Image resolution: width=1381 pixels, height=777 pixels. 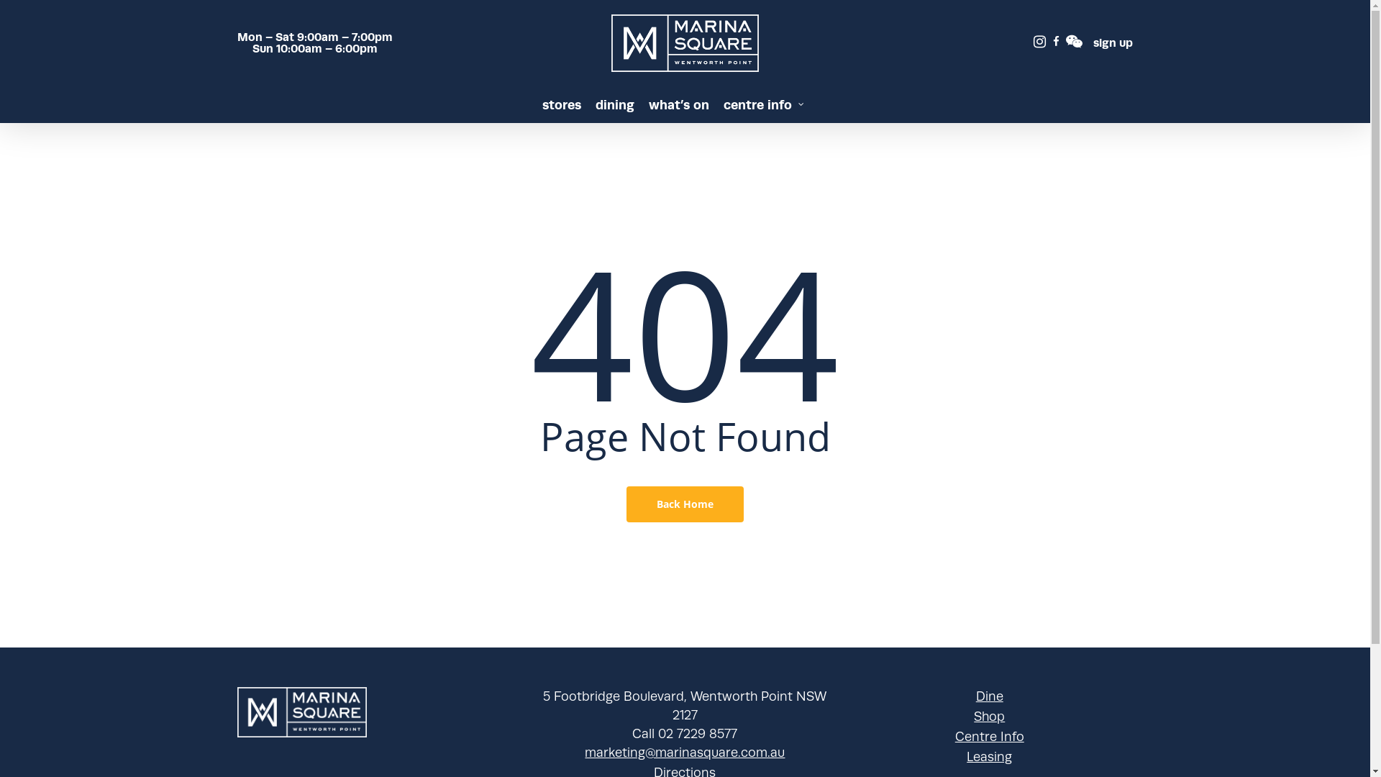 I want to click on Shop, so click(x=990, y=717).